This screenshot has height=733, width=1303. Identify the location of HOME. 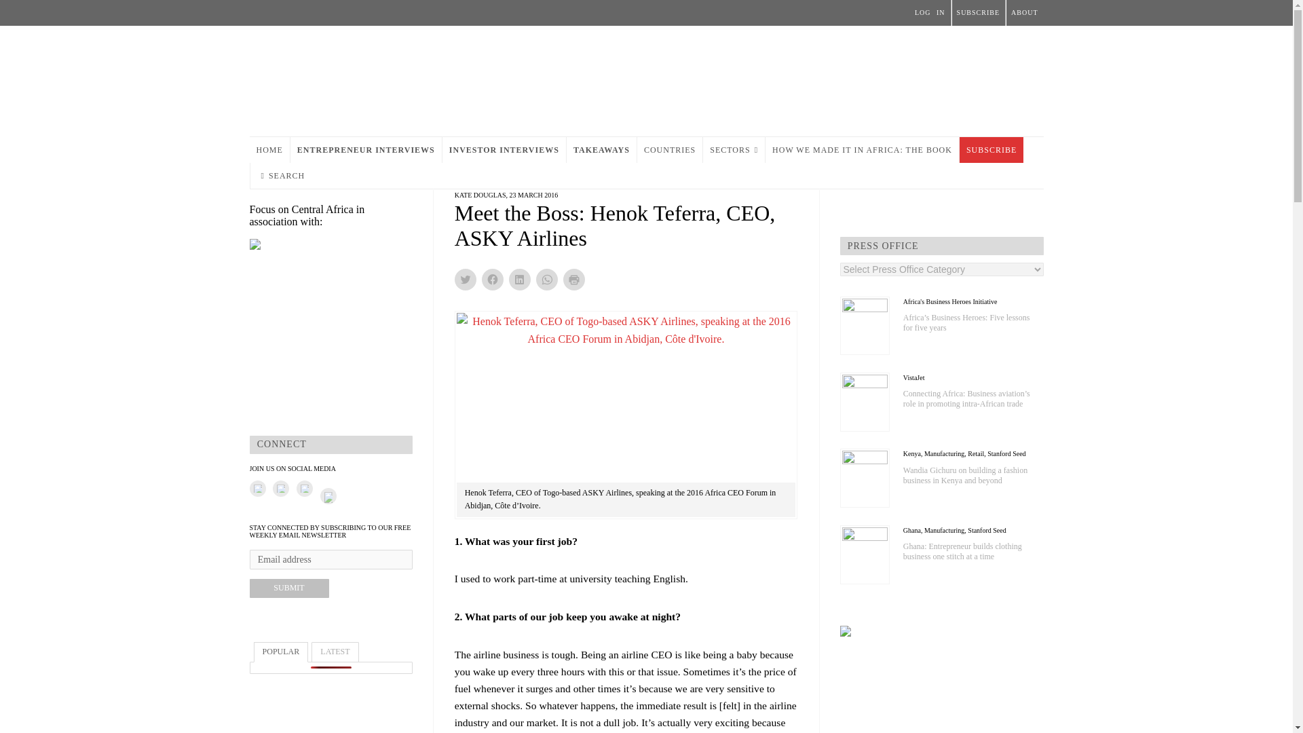
(269, 149).